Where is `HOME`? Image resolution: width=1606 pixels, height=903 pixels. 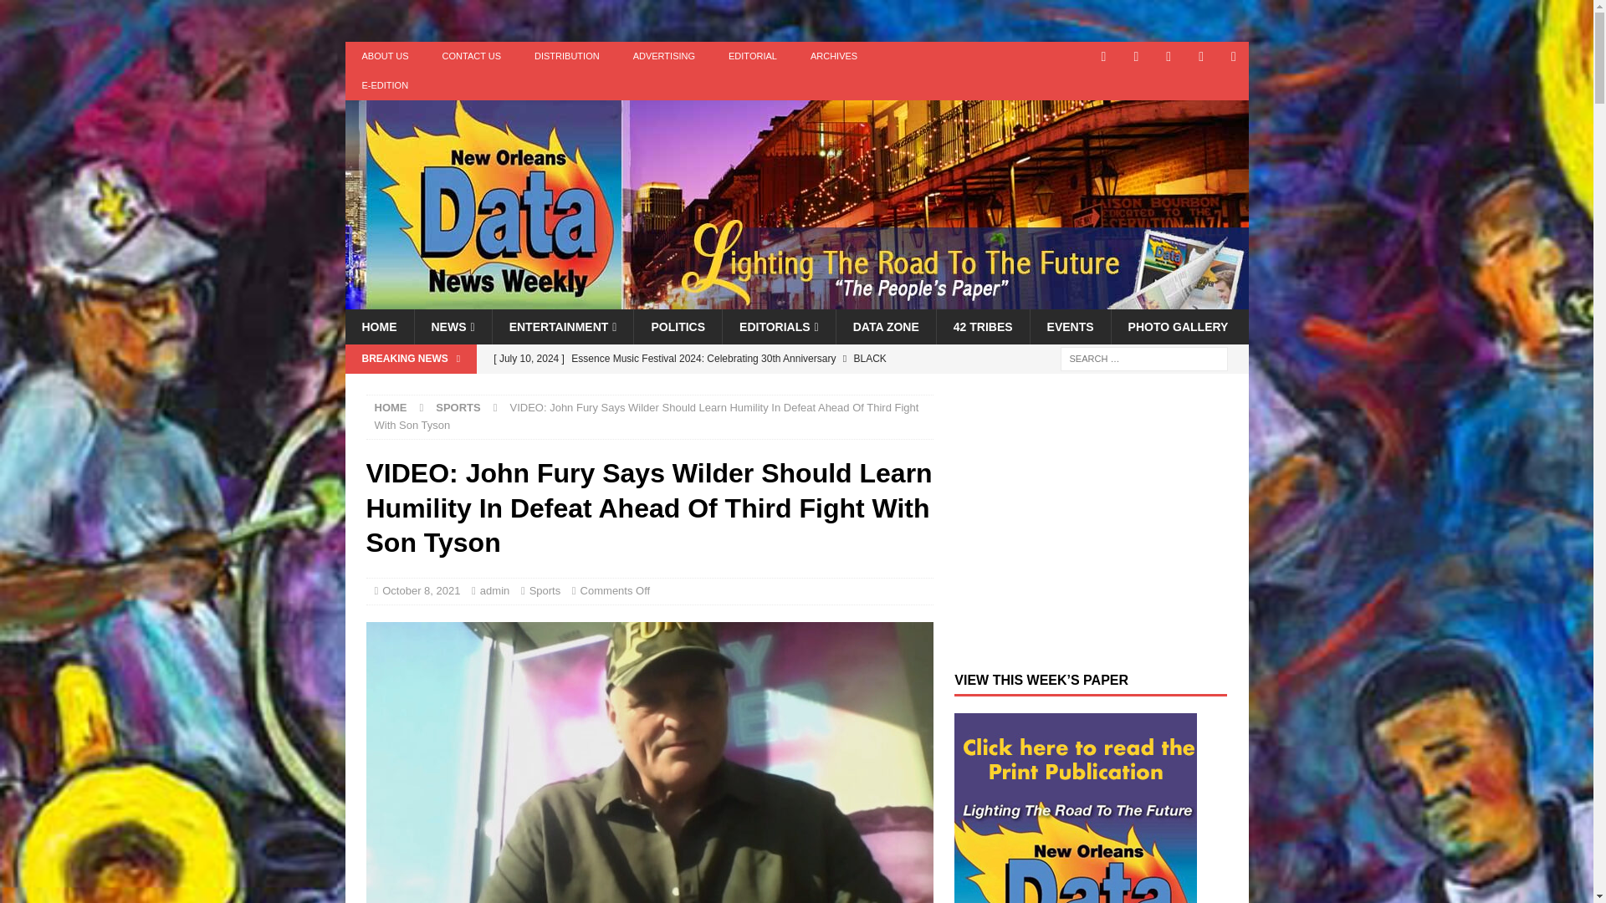
HOME is located at coordinates (378, 326).